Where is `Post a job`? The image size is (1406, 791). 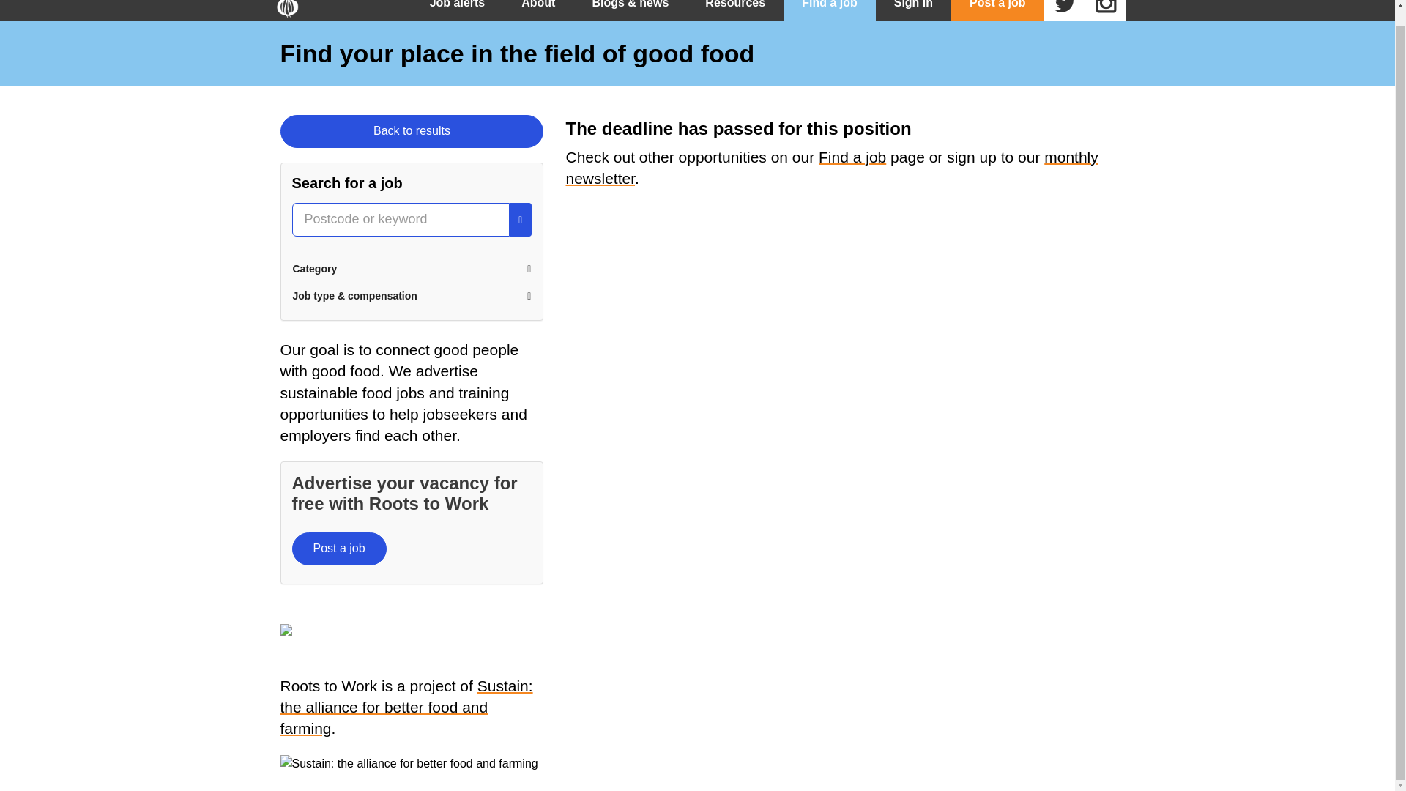 Post a job is located at coordinates (338, 549).